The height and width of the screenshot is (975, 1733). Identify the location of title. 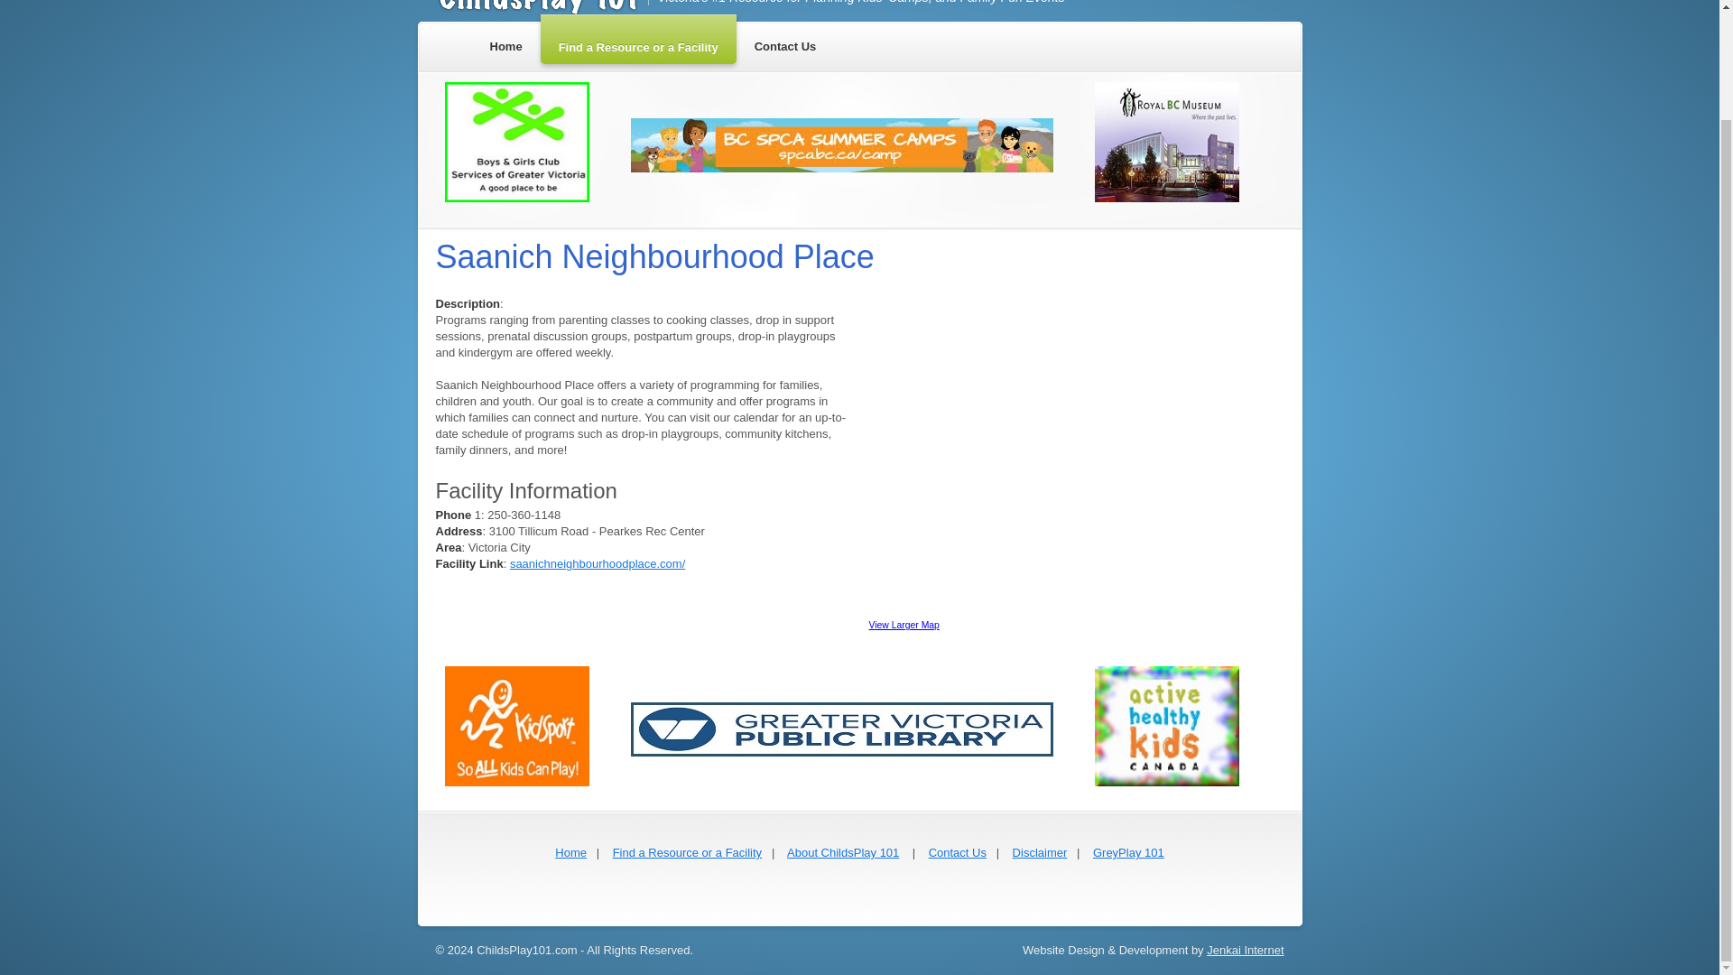
(1128, 852).